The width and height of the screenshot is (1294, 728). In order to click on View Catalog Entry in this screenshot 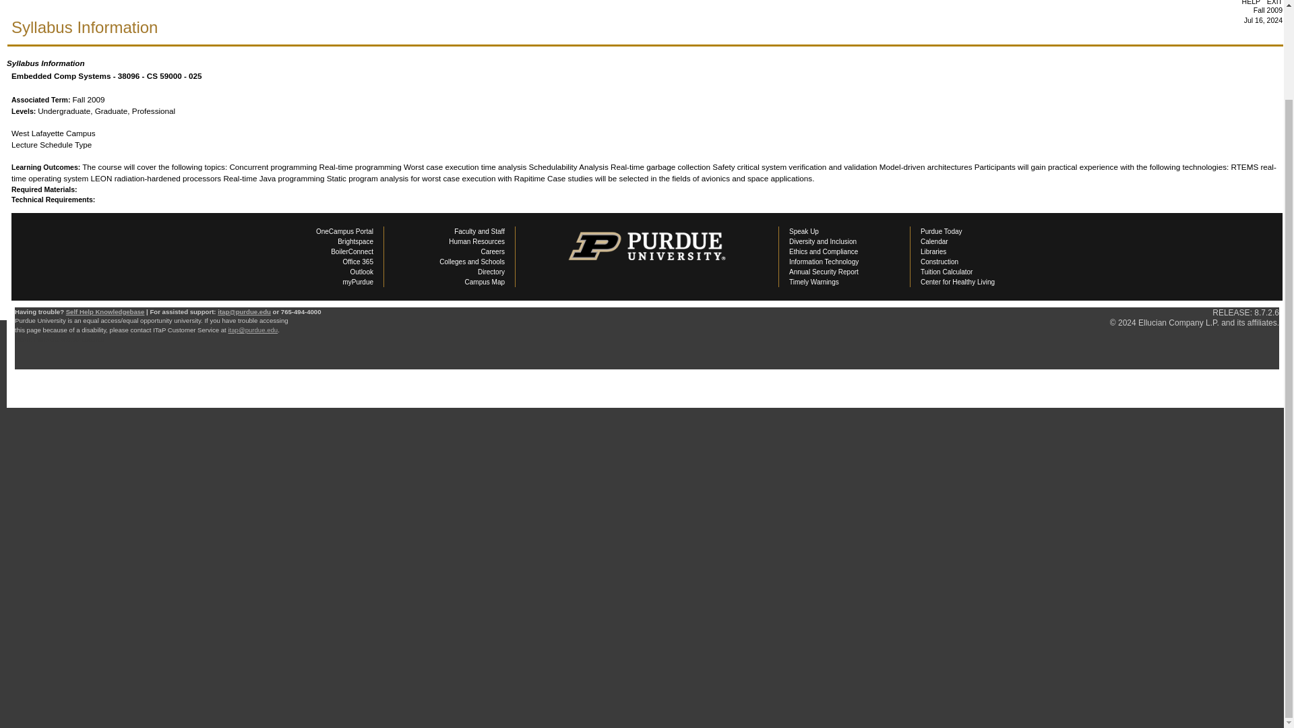, I will do `click(44, 221)`.